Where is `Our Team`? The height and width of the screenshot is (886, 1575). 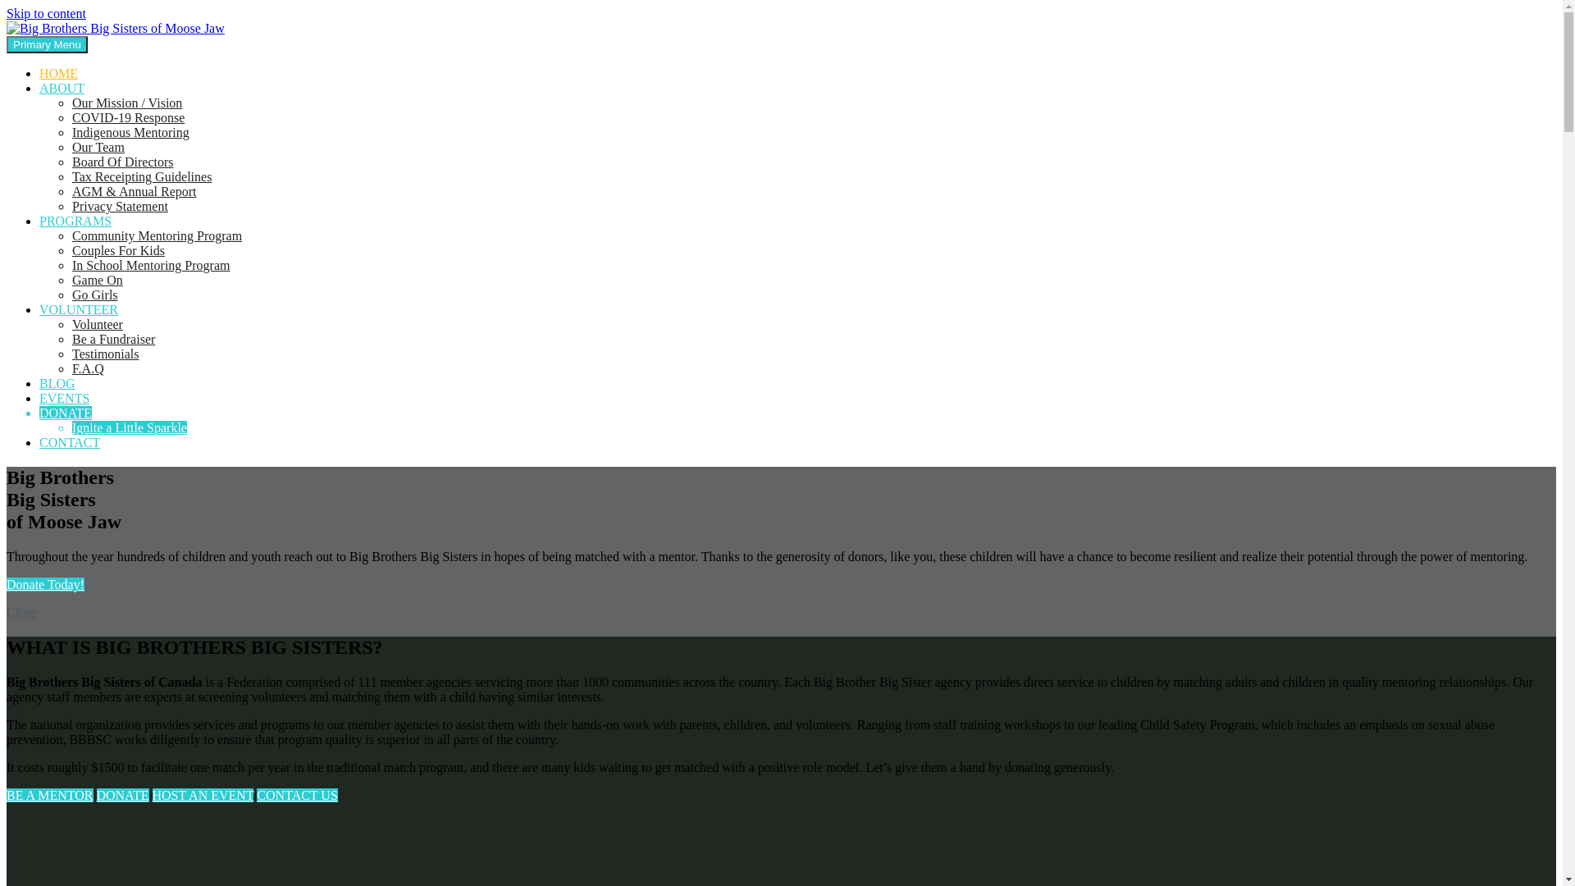 Our Team is located at coordinates (98, 148).